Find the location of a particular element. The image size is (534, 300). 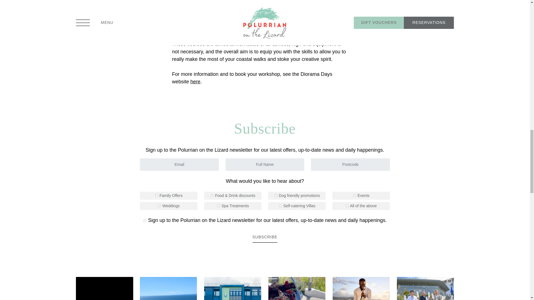

on is located at coordinates (280, 206).